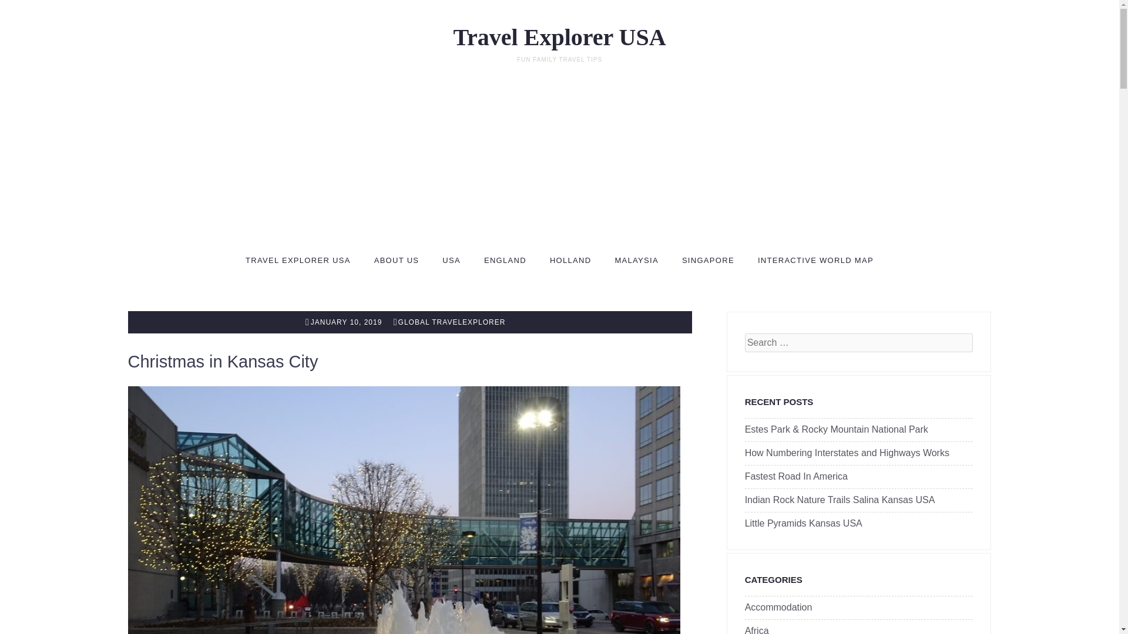 The width and height of the screenshot is (1128, 634). What do you see at coordinates (298, 261) in the screenshot?
I see `TRAVEL EXPLORER USA` at bounding box center [298, 261].